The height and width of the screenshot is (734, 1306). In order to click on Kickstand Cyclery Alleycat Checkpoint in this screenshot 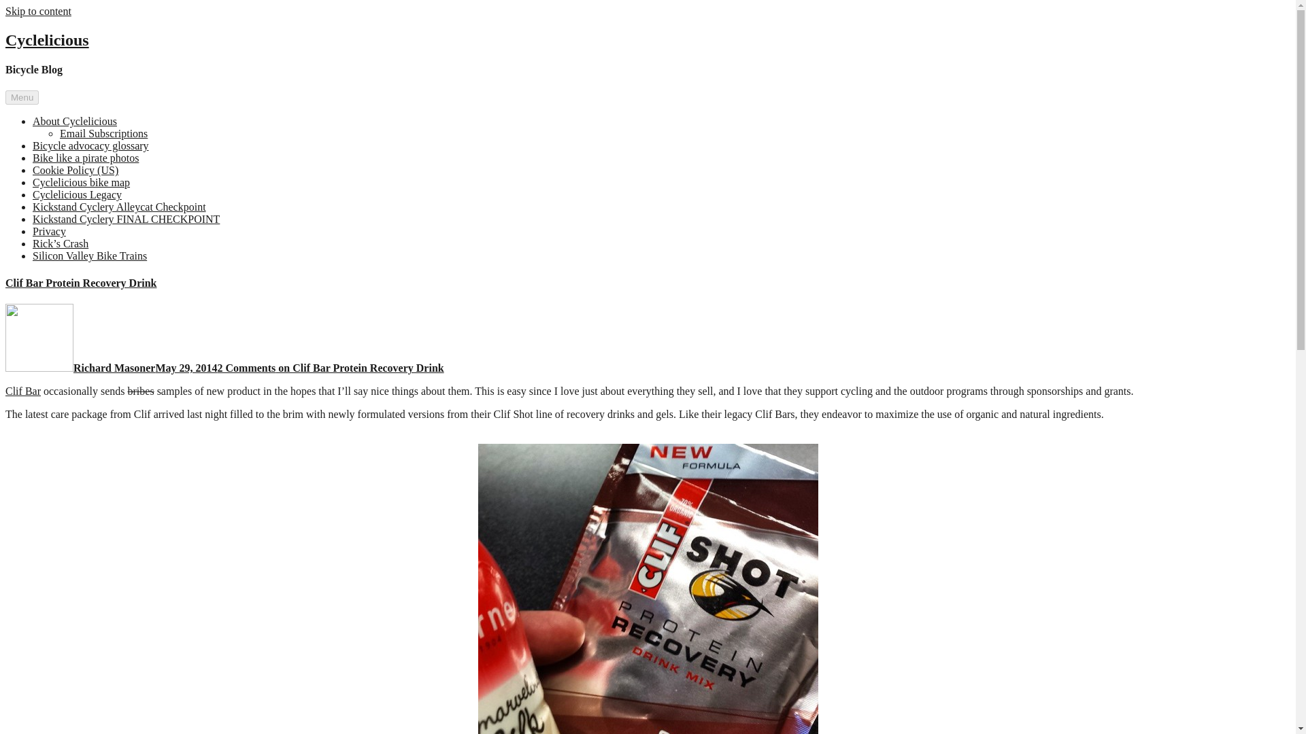, I will do `click(120, 207)`.